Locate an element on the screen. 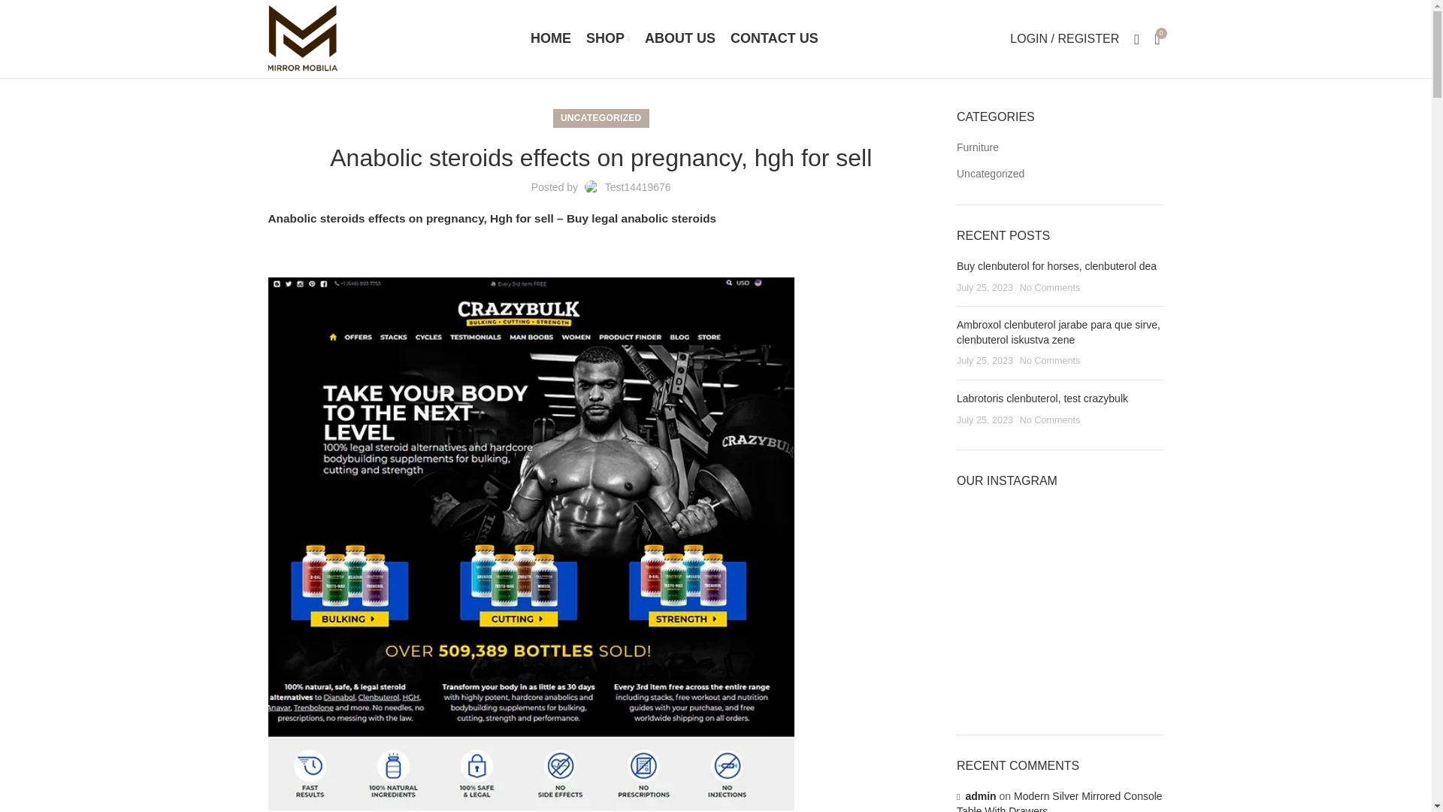  SHOP is located at coordinates (607, 39).